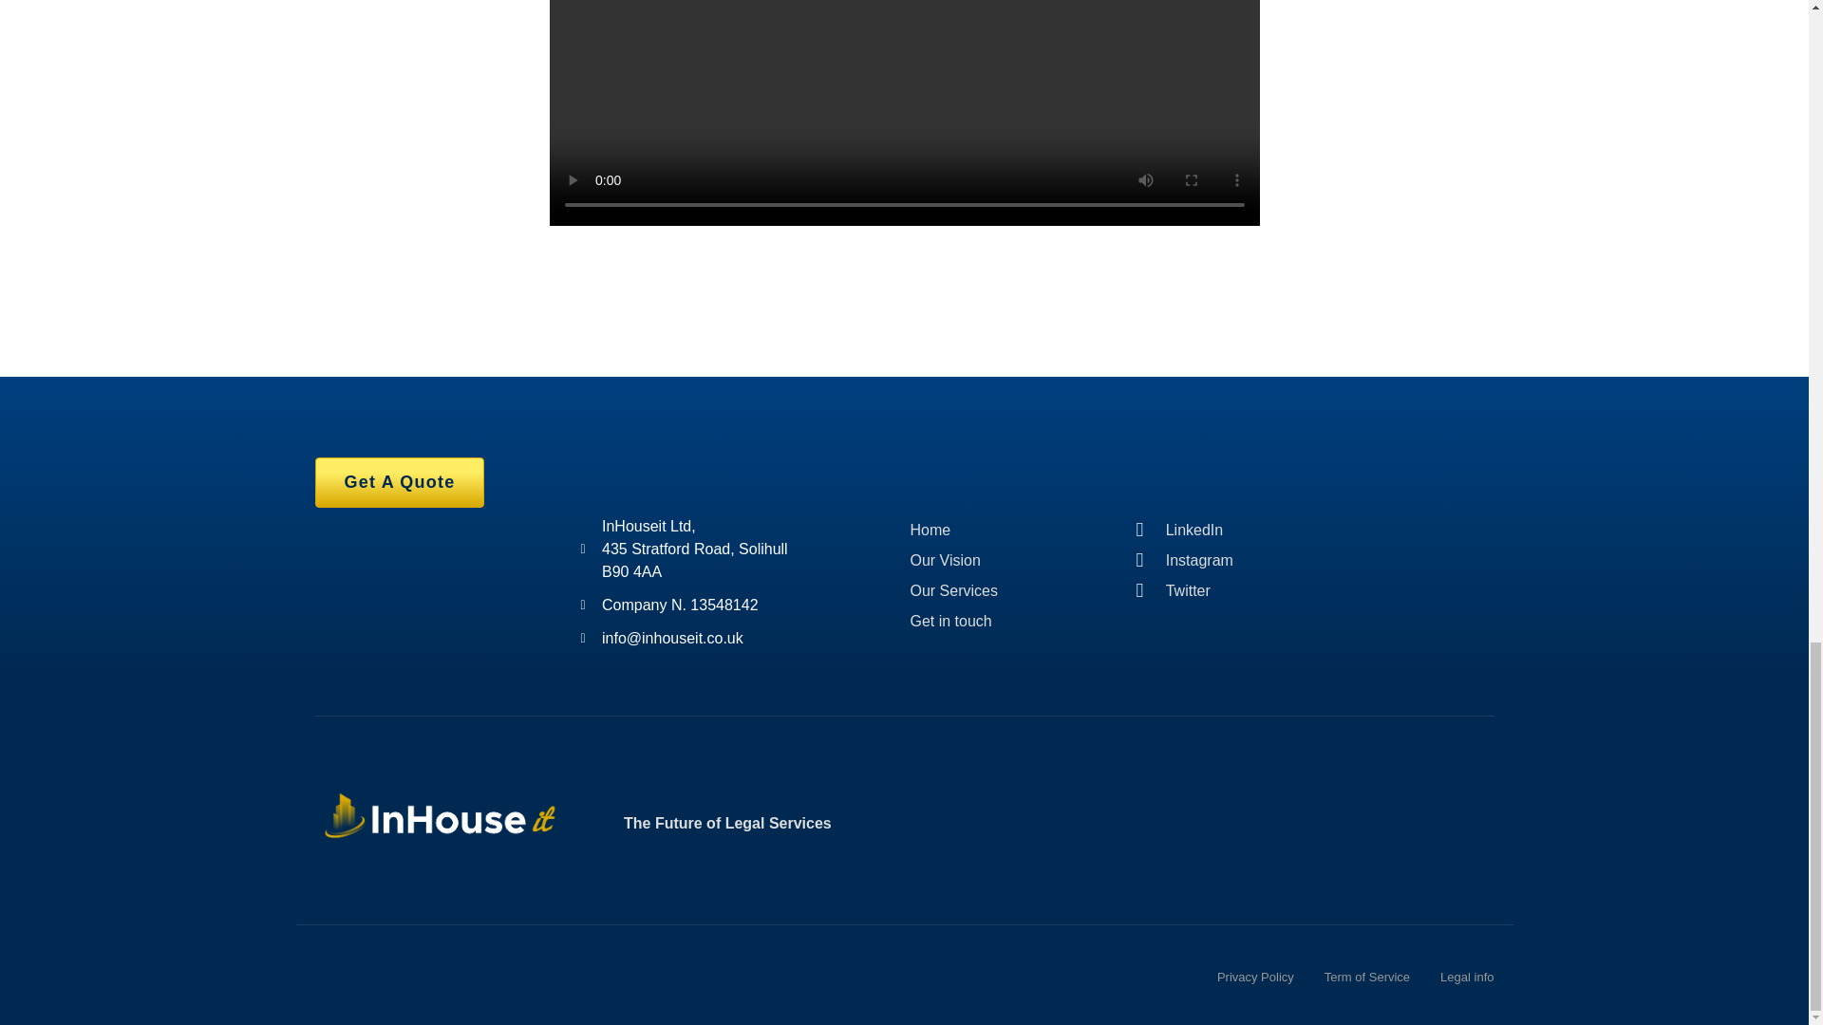 The height and width of the screenshot is (1025, 1823). I want to click on Legal info, so click(1466, 978).